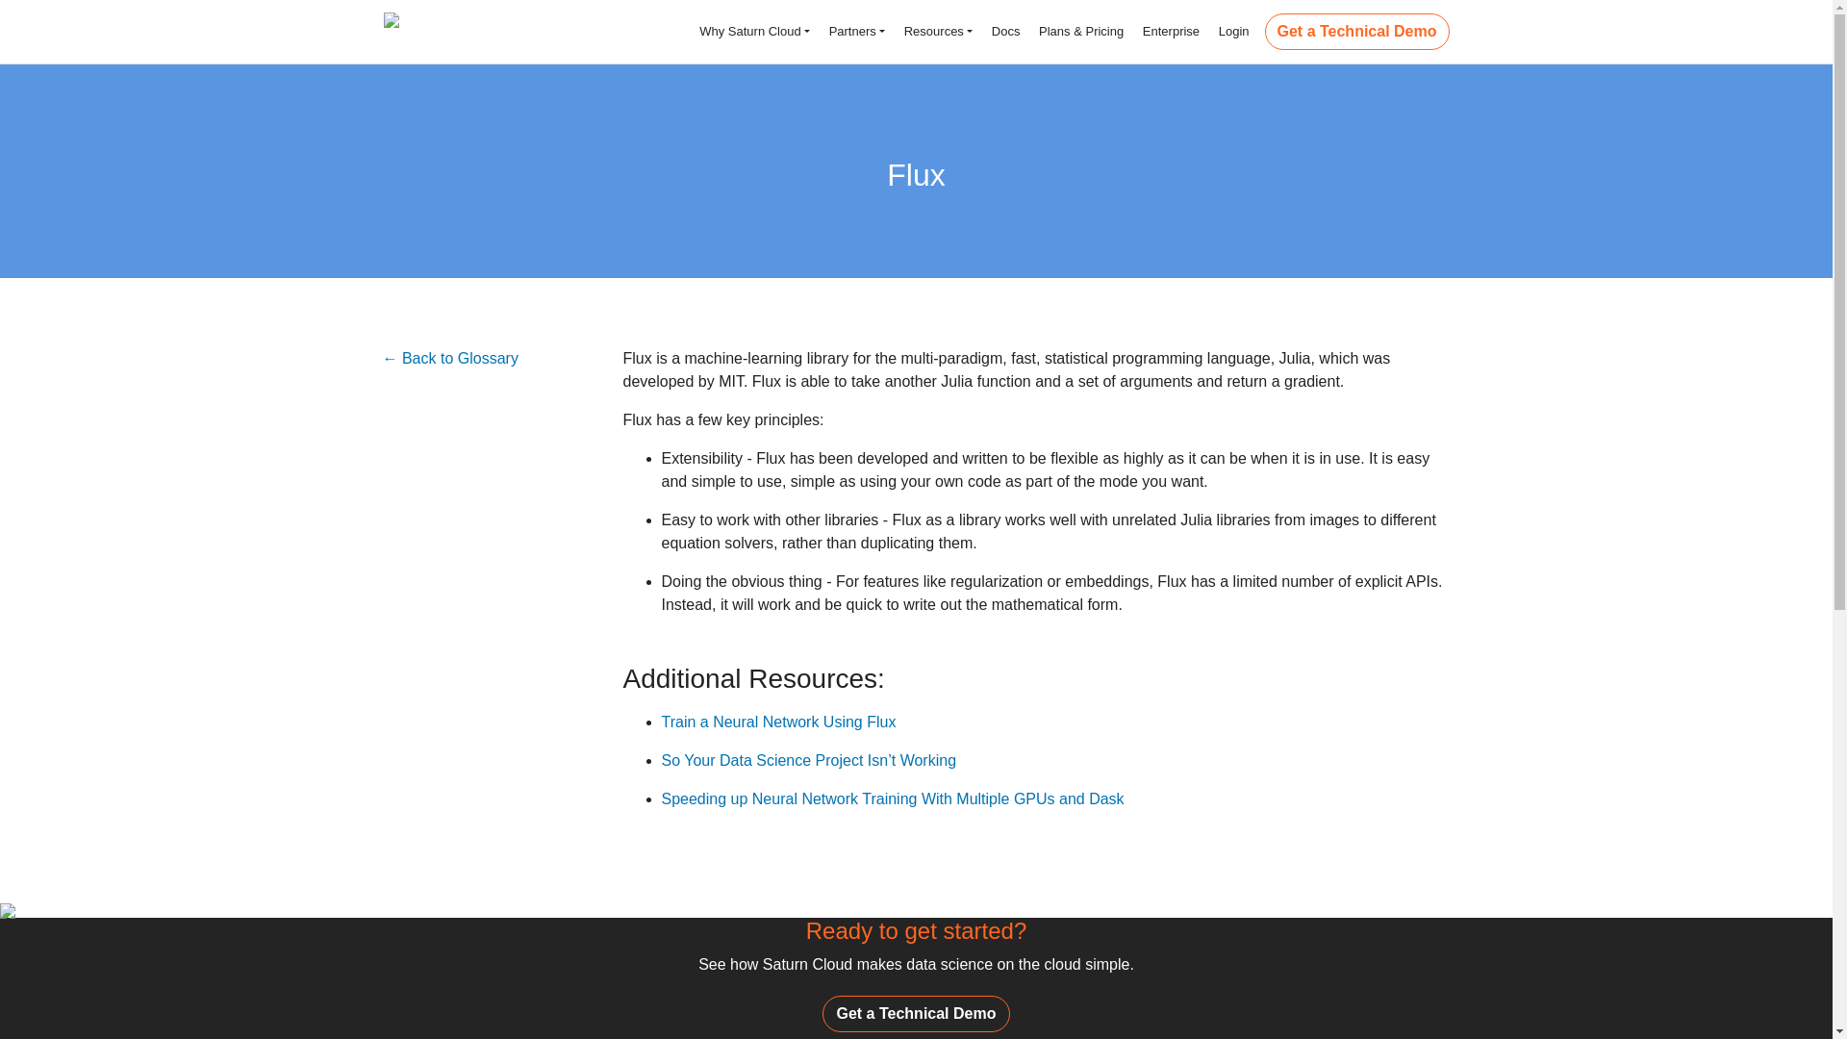 The height and width of the screenshot is (1039, 1847). I want to click on  Why Saturn Cloud, so click(753, 31).